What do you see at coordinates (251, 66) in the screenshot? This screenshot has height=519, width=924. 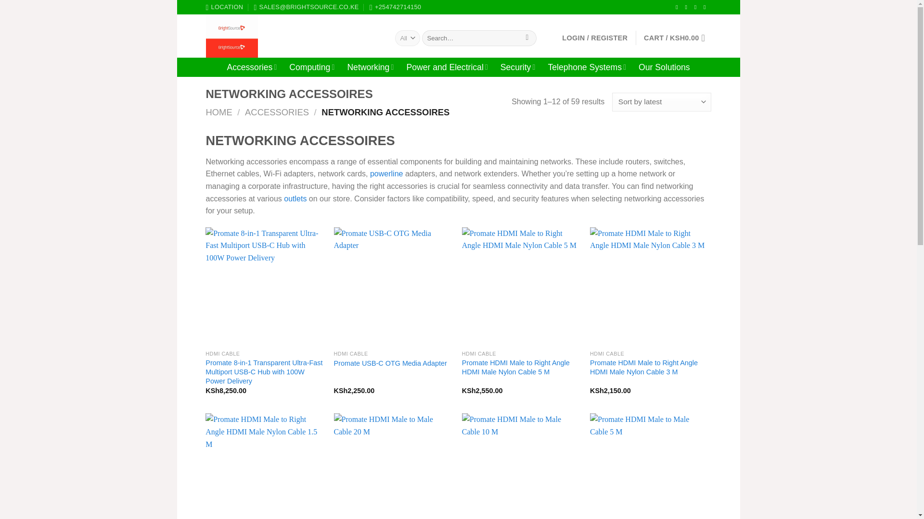 I see `Accessories` at bounding box center [251, 66].